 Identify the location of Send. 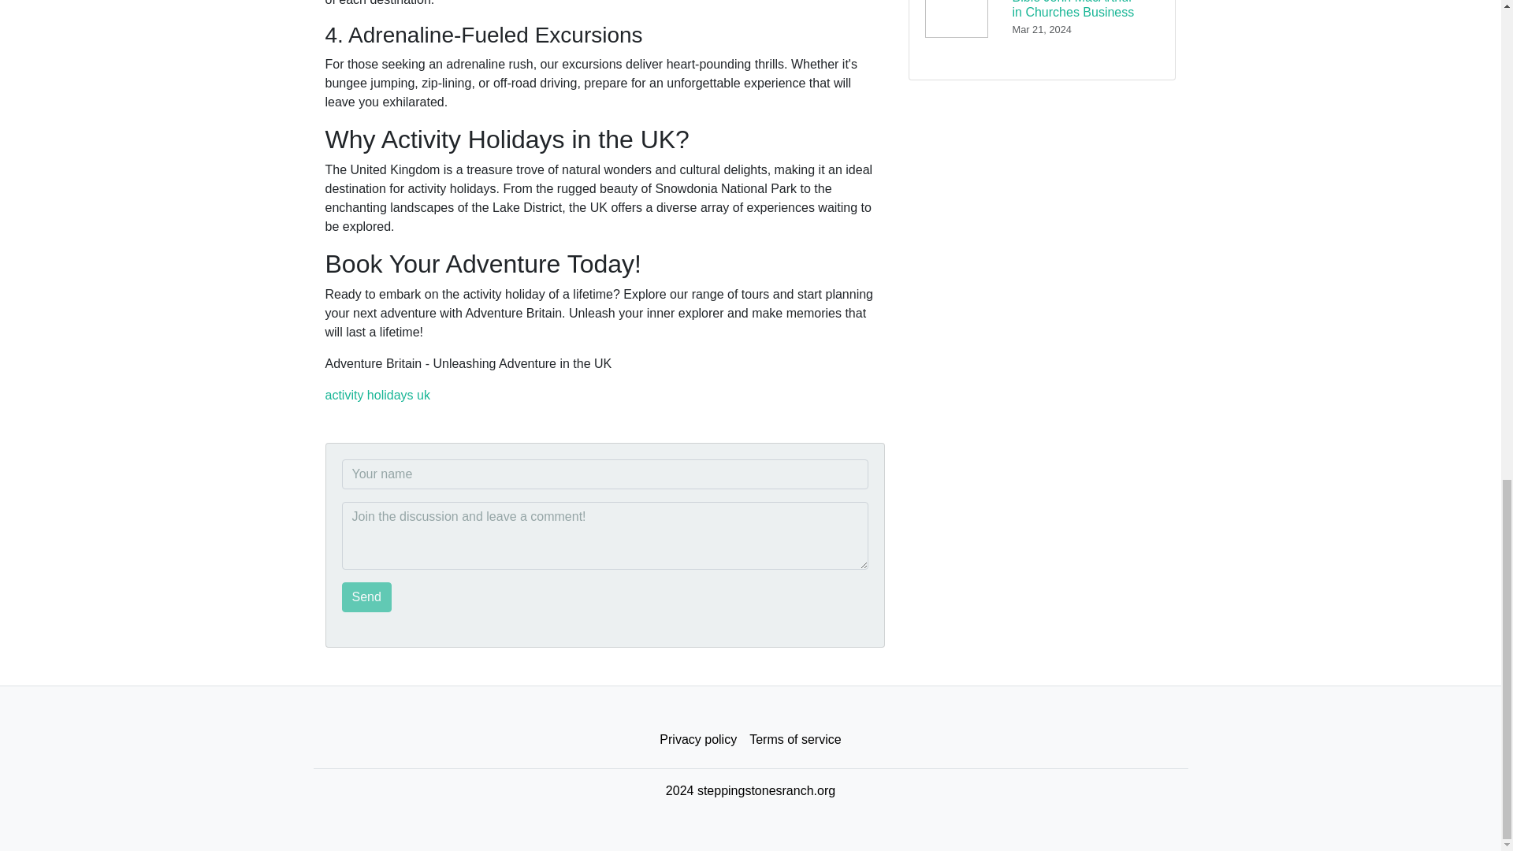
(366, 596).